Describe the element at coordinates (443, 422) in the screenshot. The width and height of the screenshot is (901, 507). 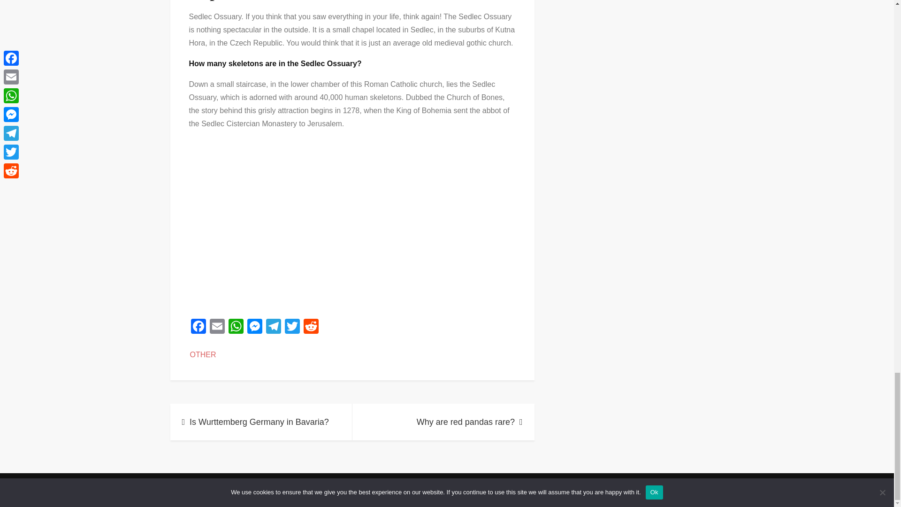
I see `Why are red pandas rare?` at that location.